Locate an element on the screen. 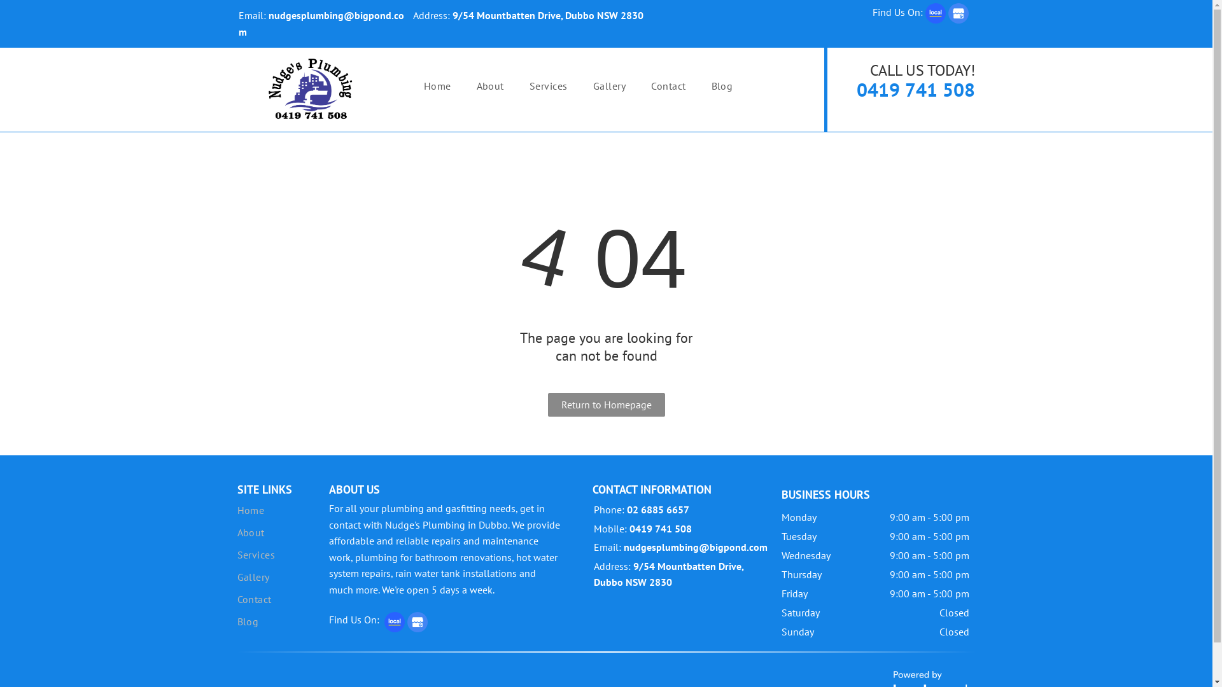 Image resolution: width=1222 pixels, height=687 pixels. About is located at coordinates (283, 533).